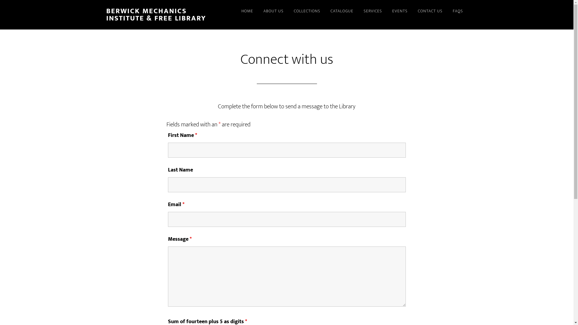 The width and height of the screenshot is (578, 325). I want to click on Skip to main content, so click(0, 0).